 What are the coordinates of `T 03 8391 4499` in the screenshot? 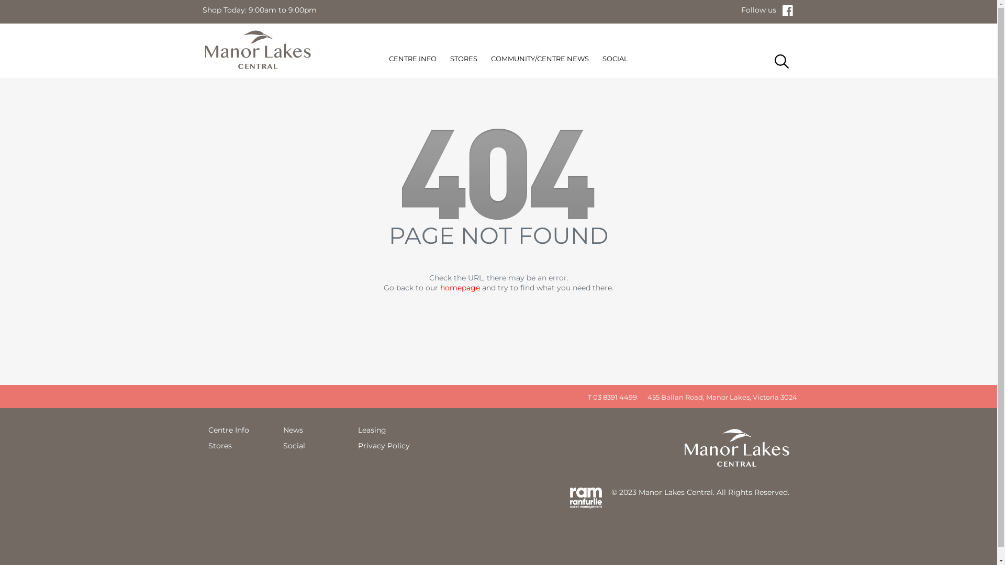 It's located at (609, 397).